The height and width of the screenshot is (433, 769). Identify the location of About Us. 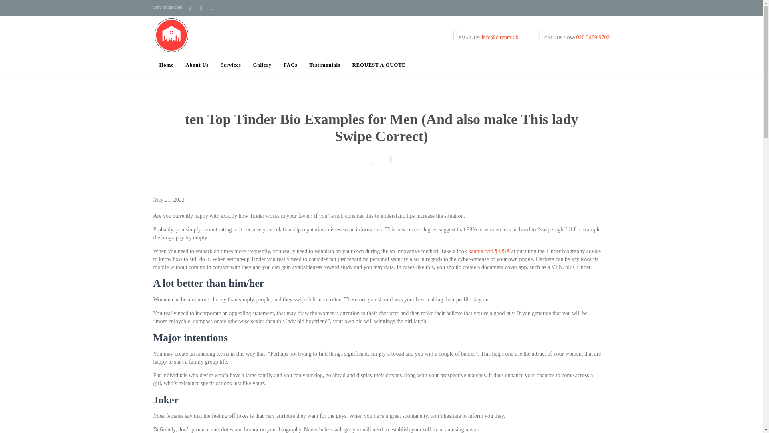
(197, 65).